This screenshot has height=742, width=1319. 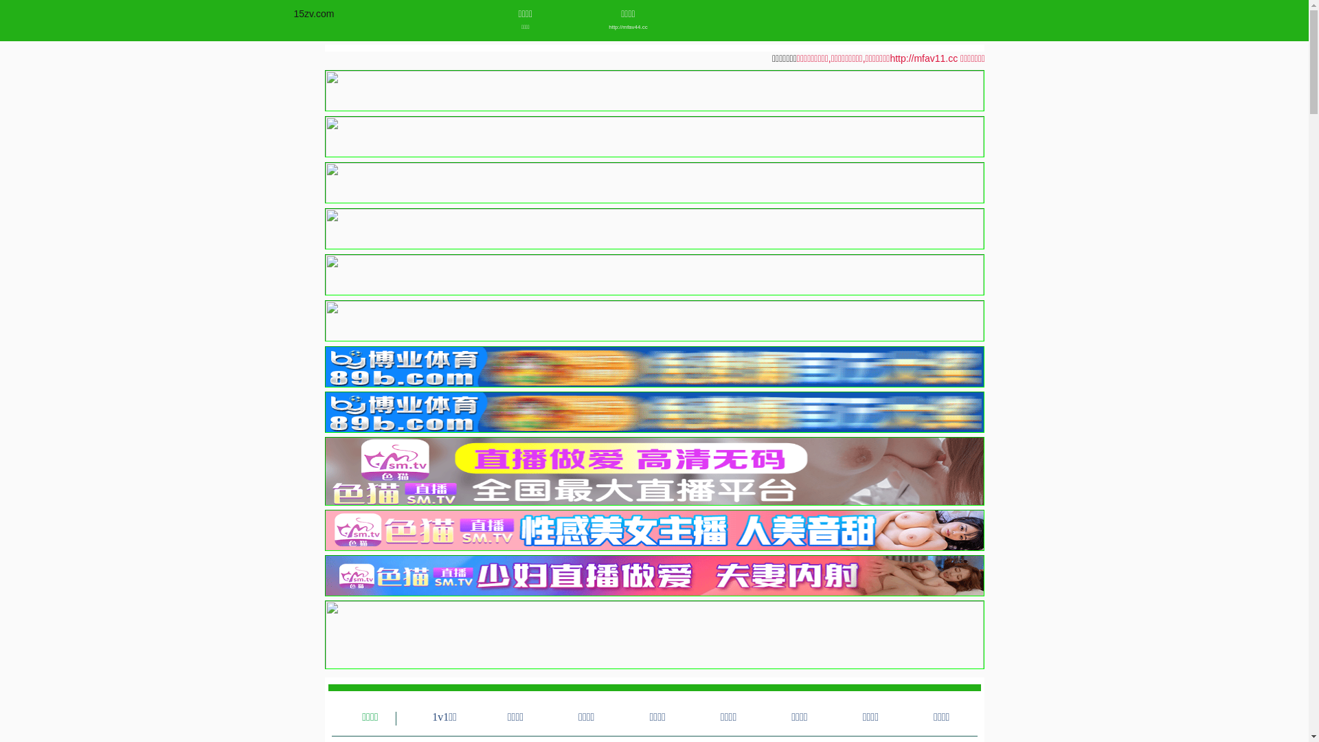 I want to click on 15zv.com, so click(x=315, y=14).